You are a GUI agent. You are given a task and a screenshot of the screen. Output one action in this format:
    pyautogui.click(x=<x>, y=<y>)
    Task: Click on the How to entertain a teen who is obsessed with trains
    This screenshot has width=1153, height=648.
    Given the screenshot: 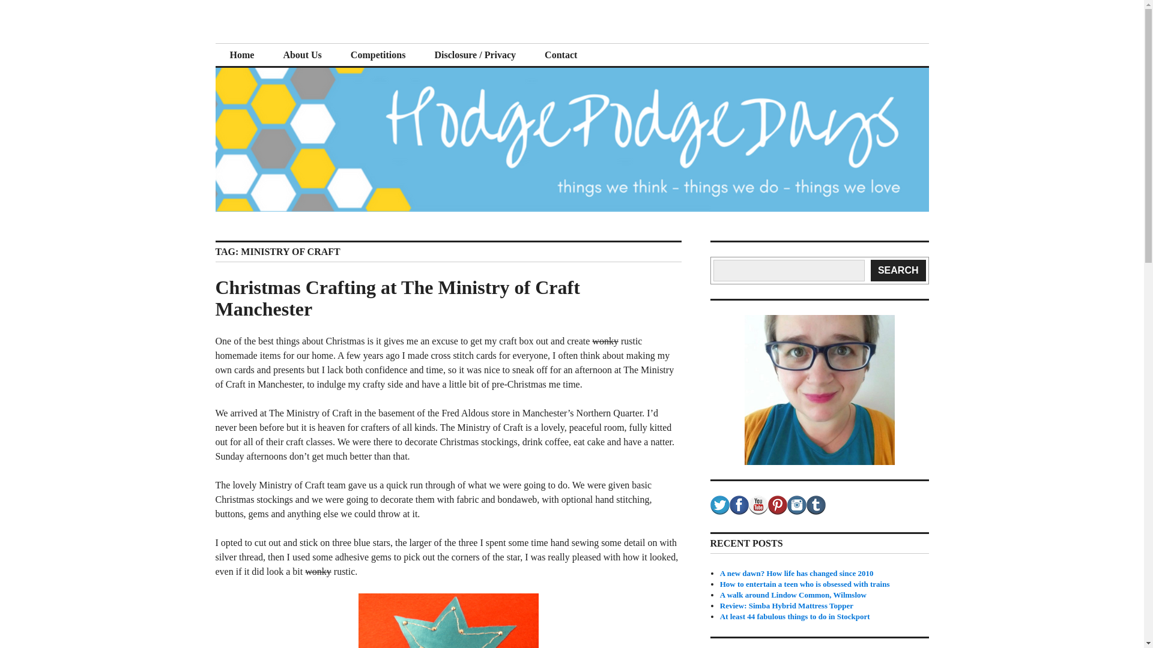 What is the action you would take?
    pyautogui.click(x=805, y=583)
    